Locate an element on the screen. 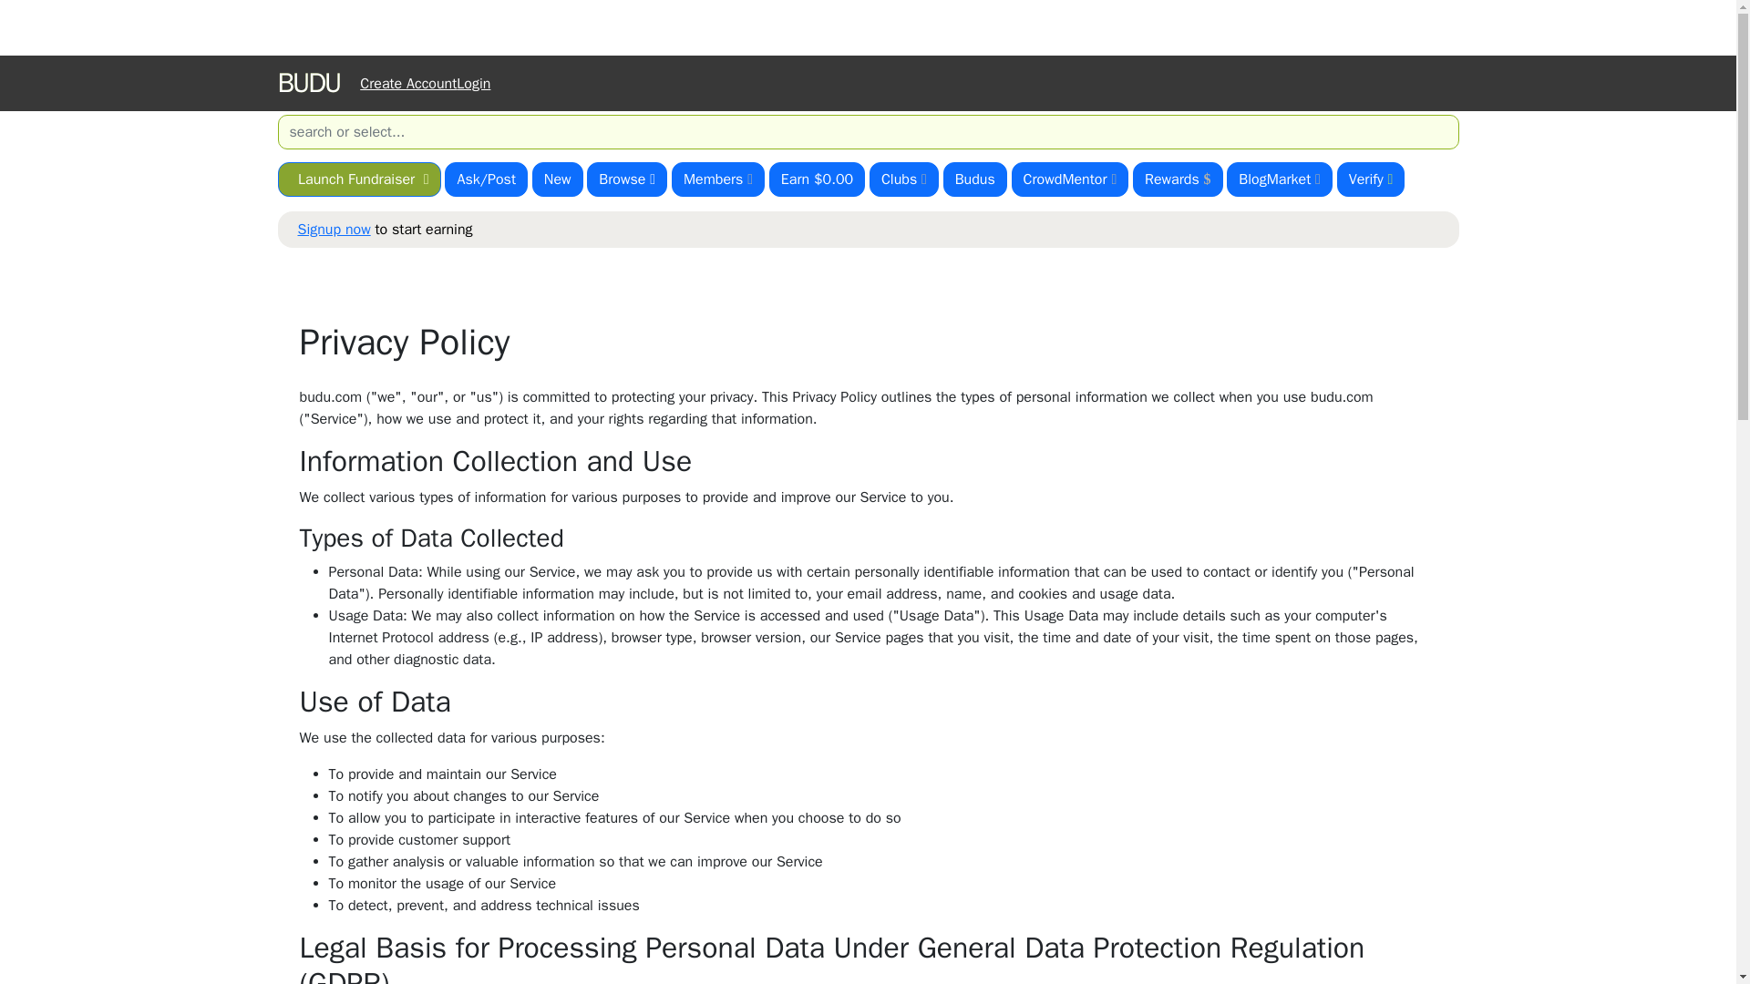 The height and width of the screenshot is (984, 1750). Rewards is located at coordinates (1178, 179).